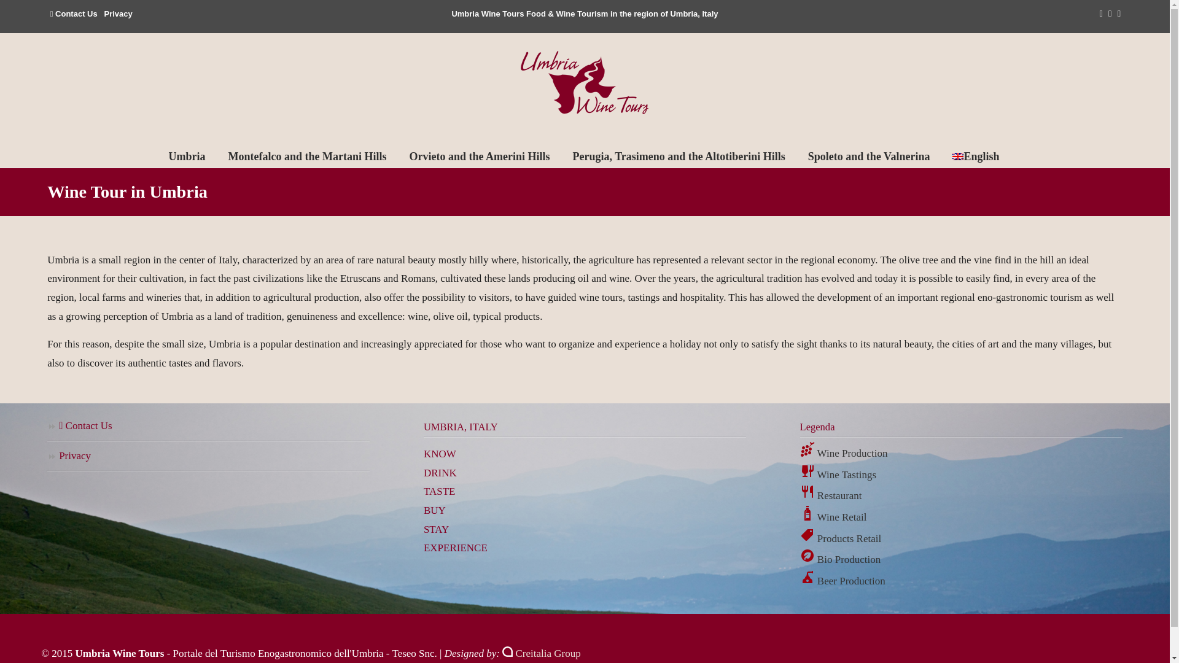  I want to click on Privacy, so click(118, 14).